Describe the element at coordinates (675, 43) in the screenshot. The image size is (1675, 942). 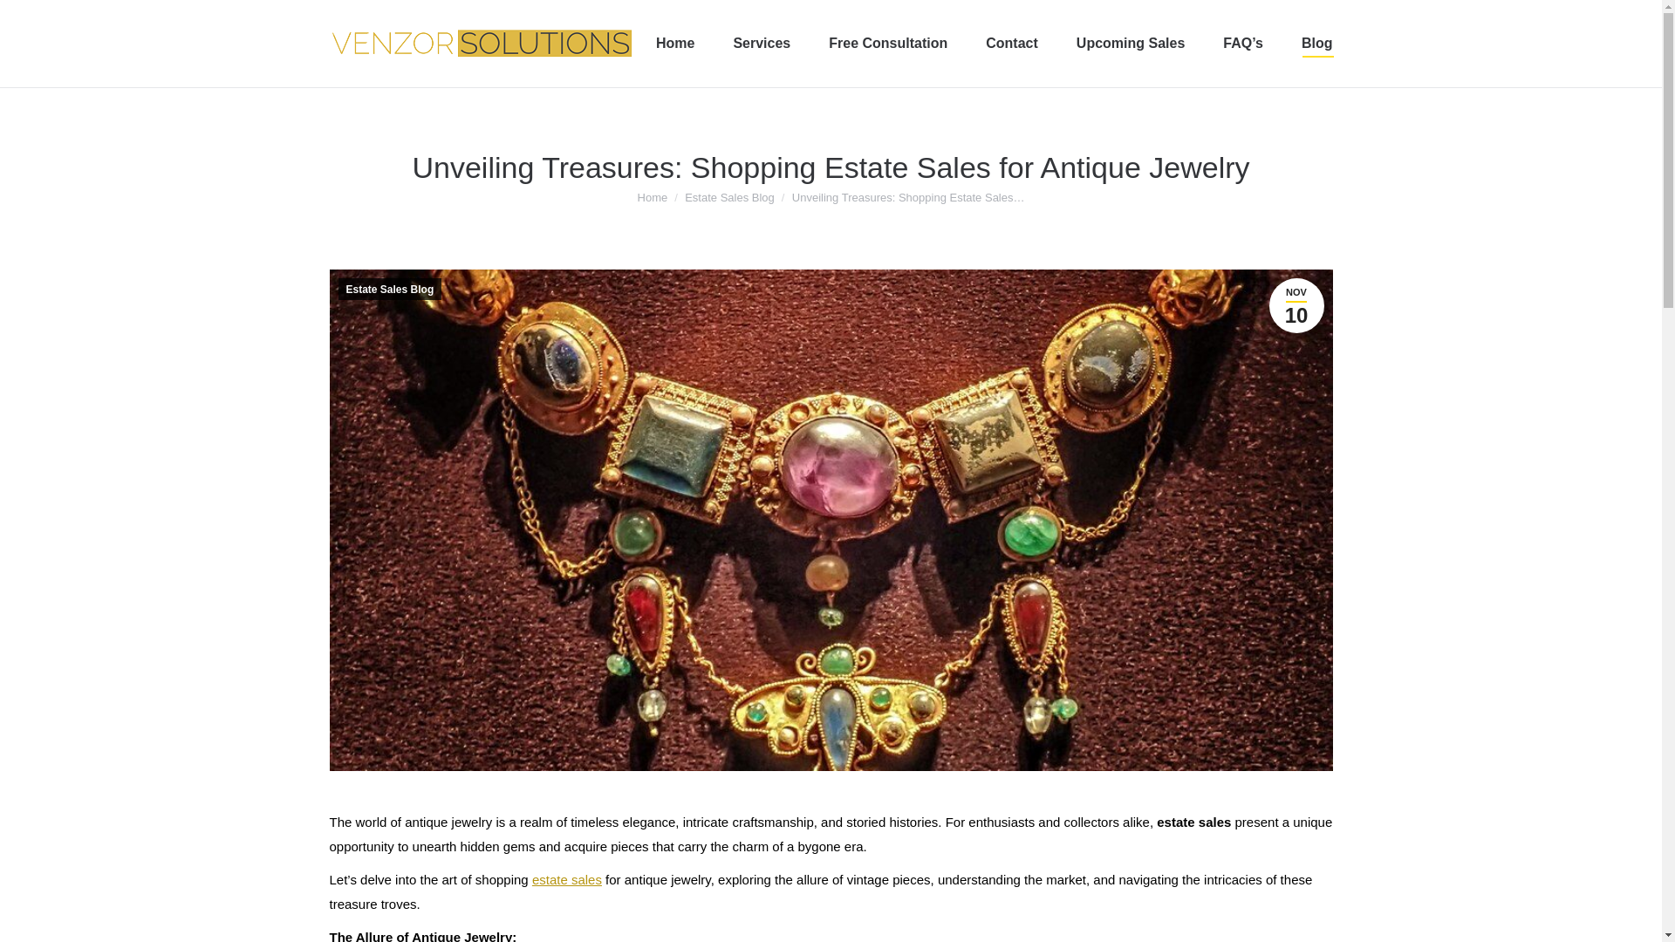
I see `Home` at that location.